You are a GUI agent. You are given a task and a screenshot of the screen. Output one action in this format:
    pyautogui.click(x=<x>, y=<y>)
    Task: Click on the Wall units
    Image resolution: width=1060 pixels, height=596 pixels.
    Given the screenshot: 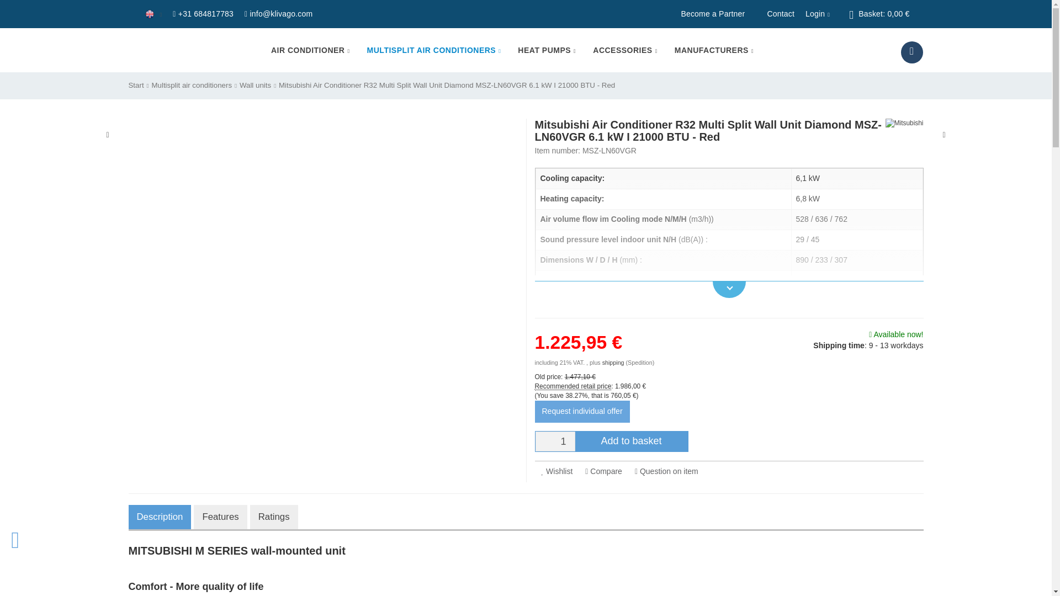 What is the action you would take?
    pyautogui.click(x=255, y=85)
    